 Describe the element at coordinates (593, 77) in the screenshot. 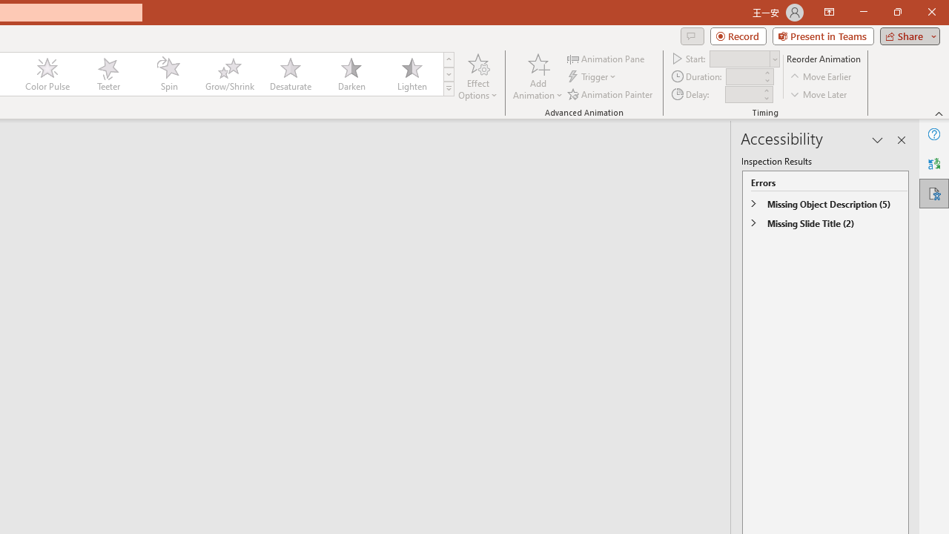

I see `Trigger` at that location.